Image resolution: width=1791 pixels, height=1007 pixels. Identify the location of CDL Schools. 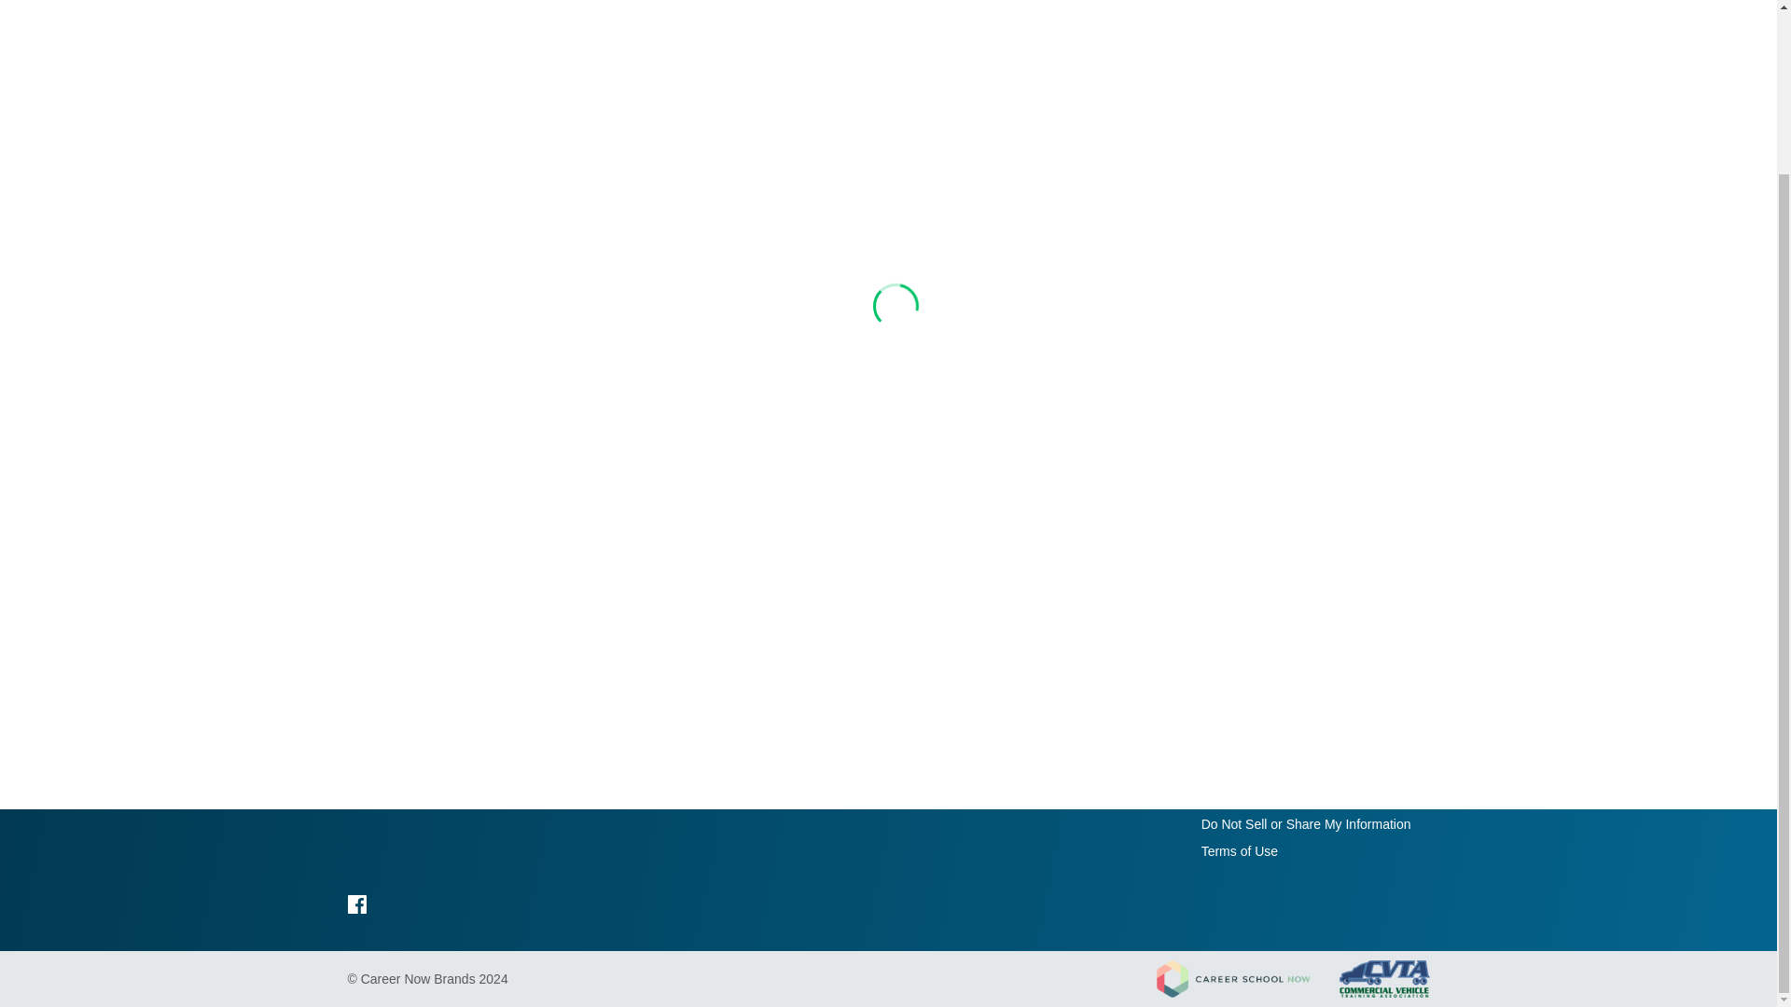
(910, 742).